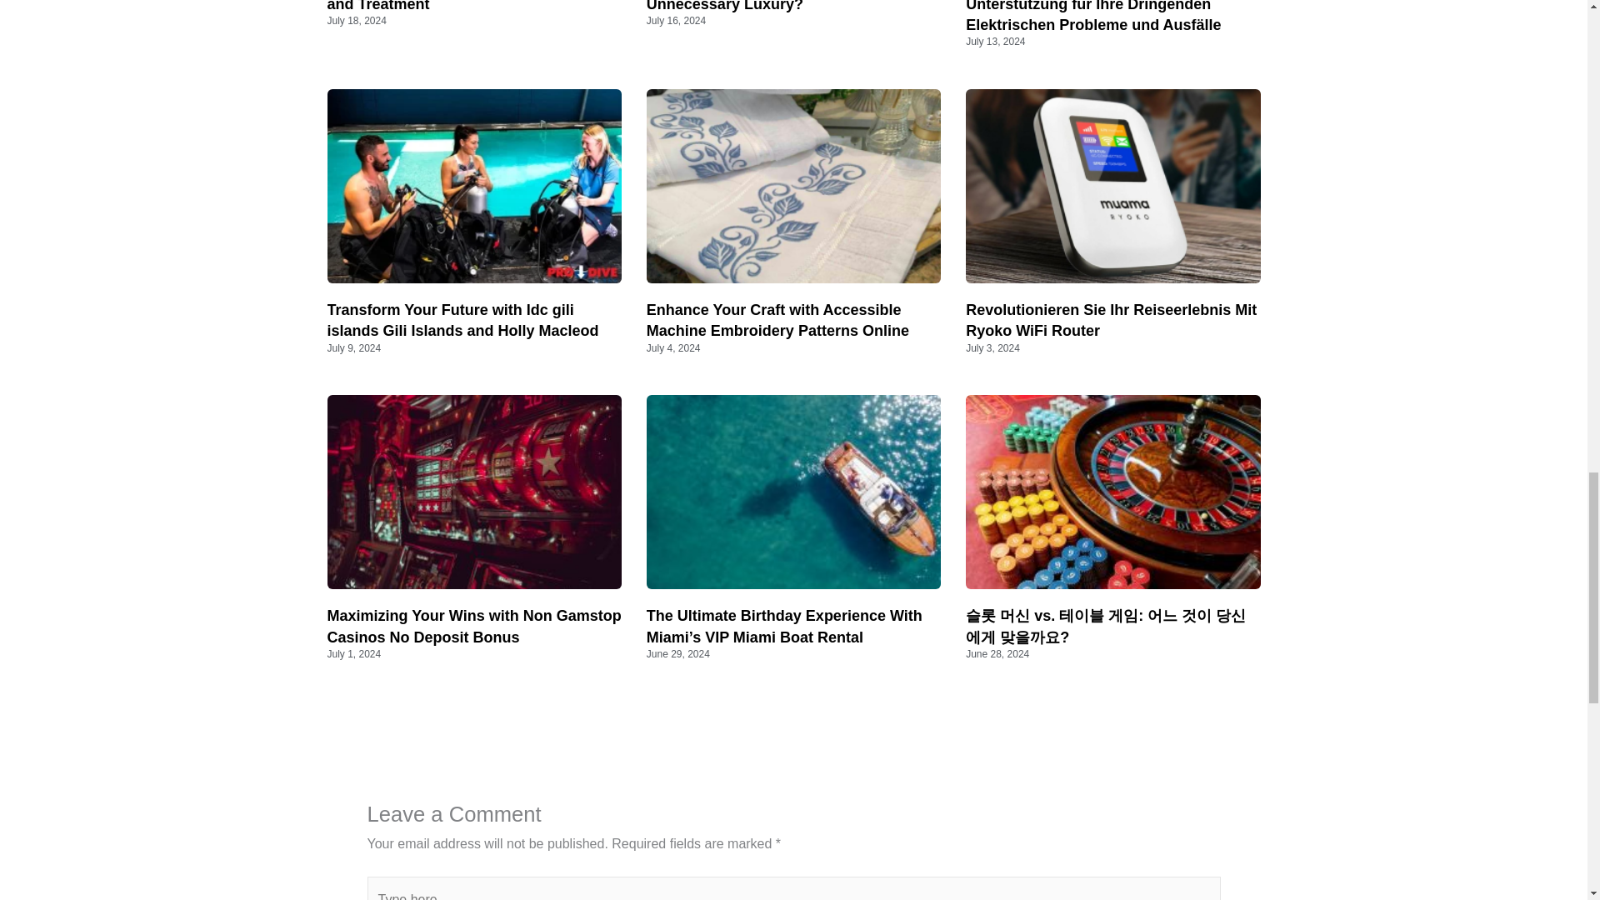 Image resolution: width=1600 pixels, height=900 pixels. What do you see at coordinates (1111, 320) in the screenshot?
I see `Revolutionieren Sie Ihr Reiseerlebnis Mit Ryoko WiFi Router` at bounding box center [1111, 320].